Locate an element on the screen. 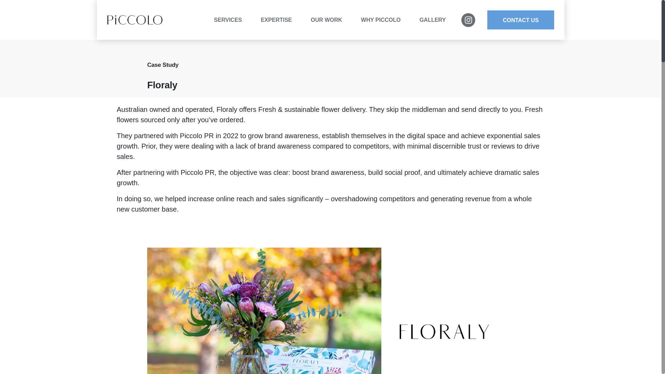 Image resolution: width=665 pixels, height=374 pixels. BEAUTY is located at coordinates (303, 32).